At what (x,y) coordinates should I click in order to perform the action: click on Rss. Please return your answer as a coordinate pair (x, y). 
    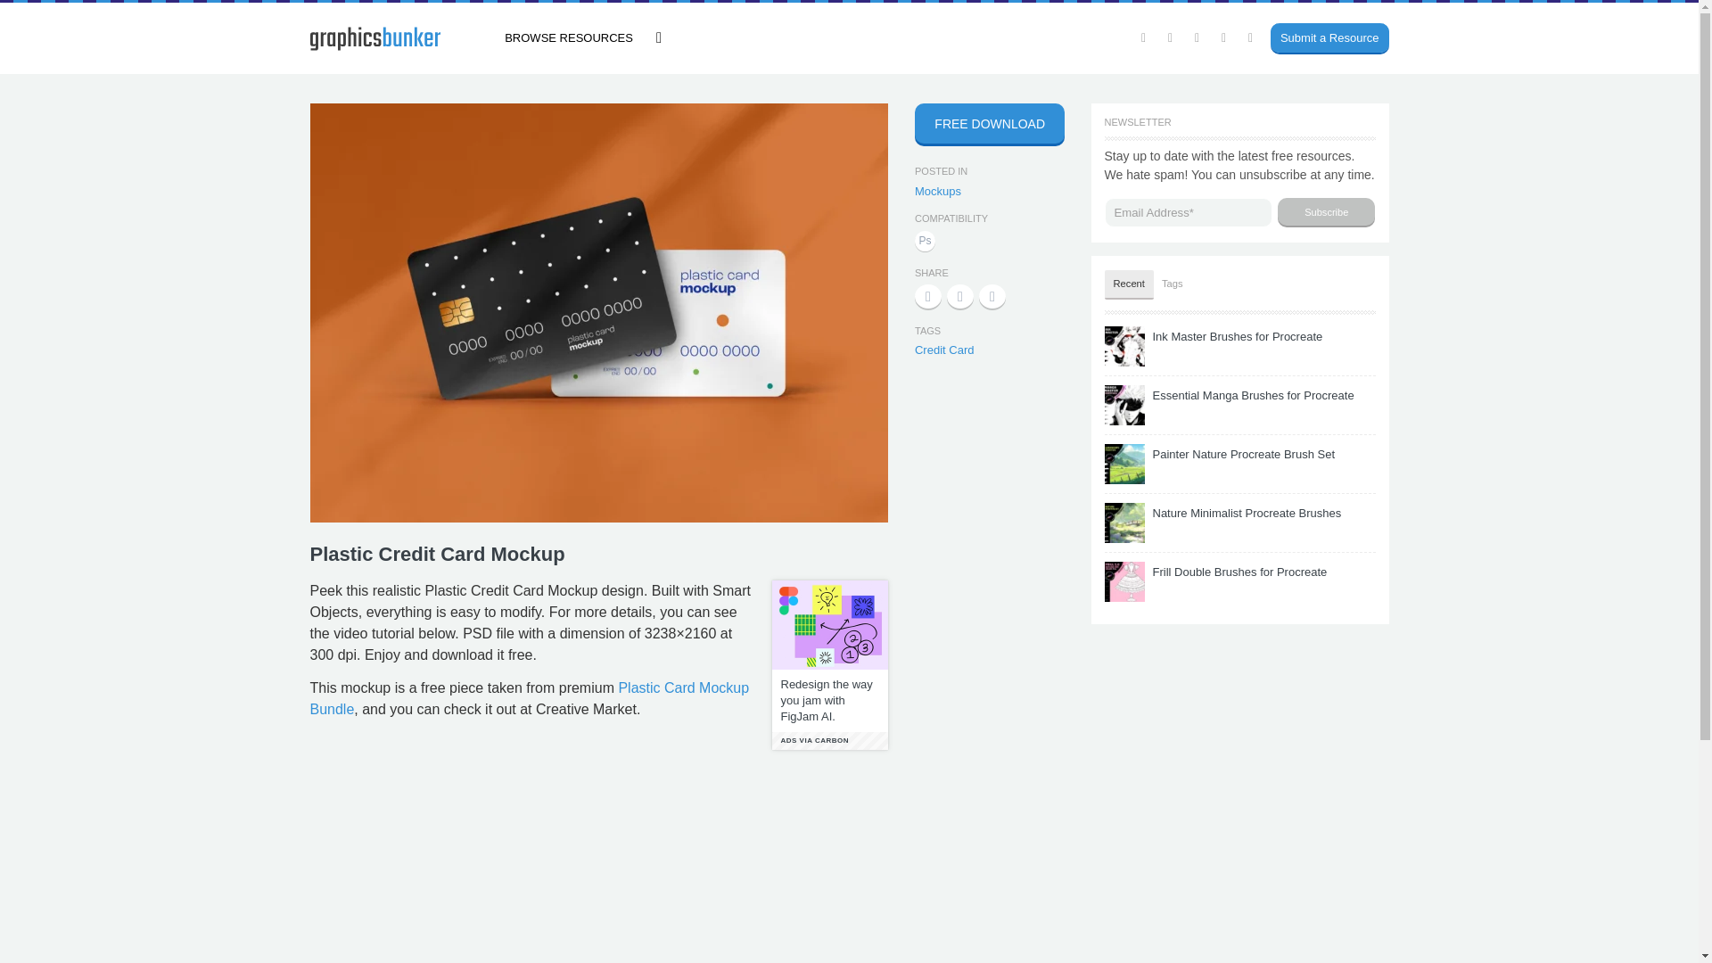
    Looking at the image, I should click on (1251, 37).